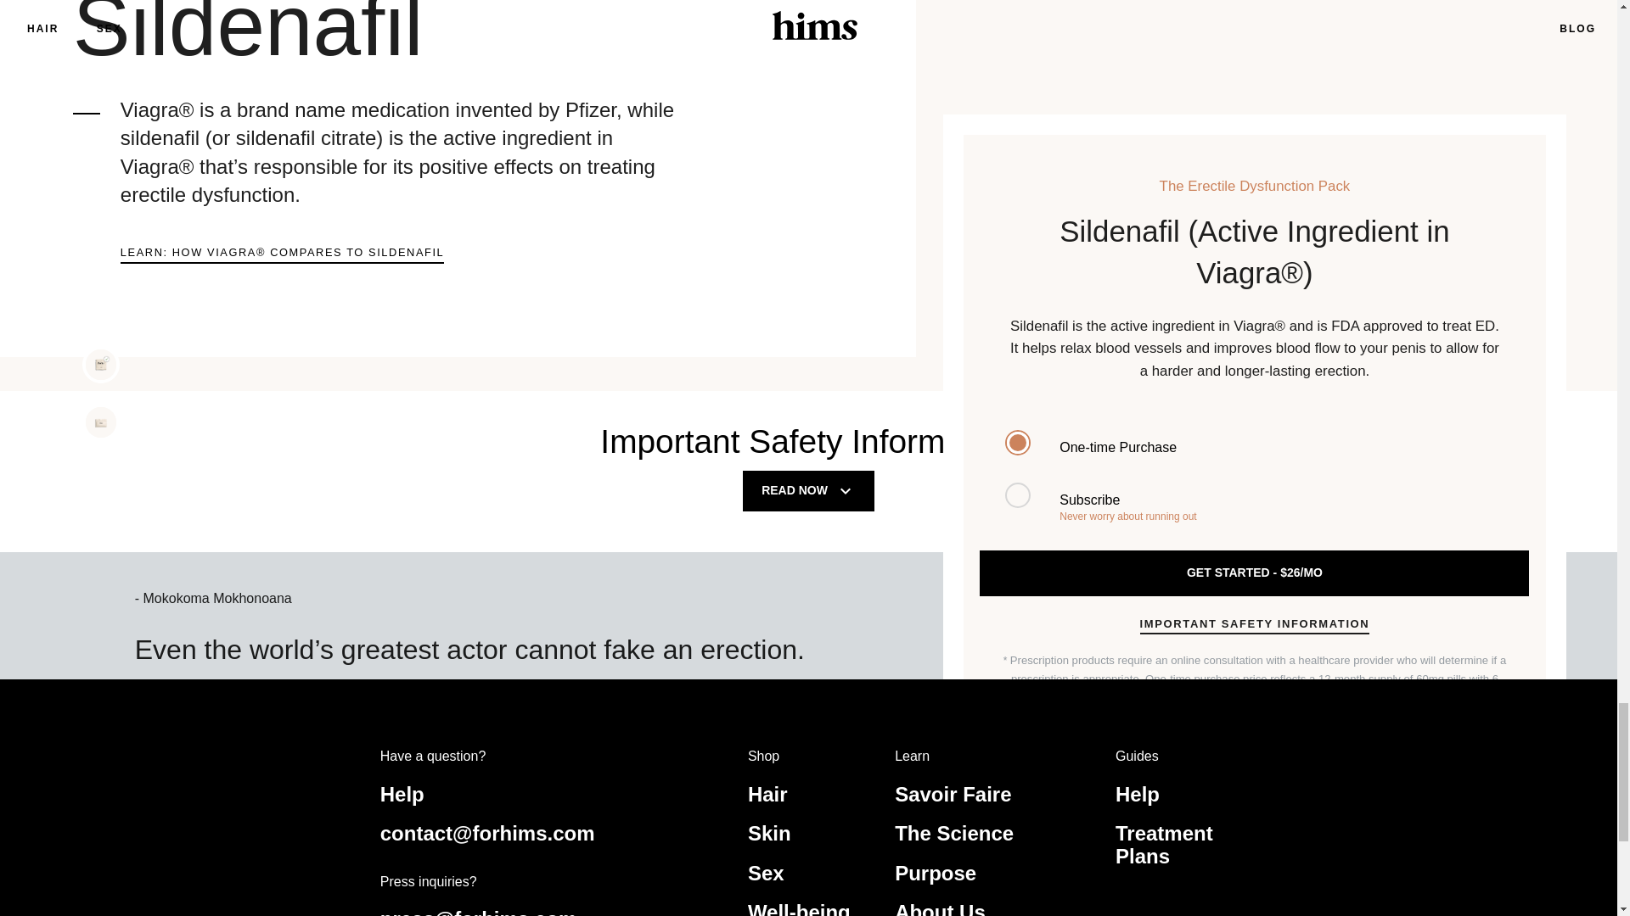  I want to click on The Science, so click(954, 833).